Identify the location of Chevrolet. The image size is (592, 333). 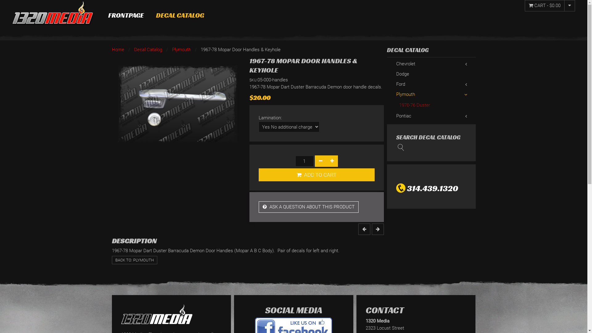
(431, 64).